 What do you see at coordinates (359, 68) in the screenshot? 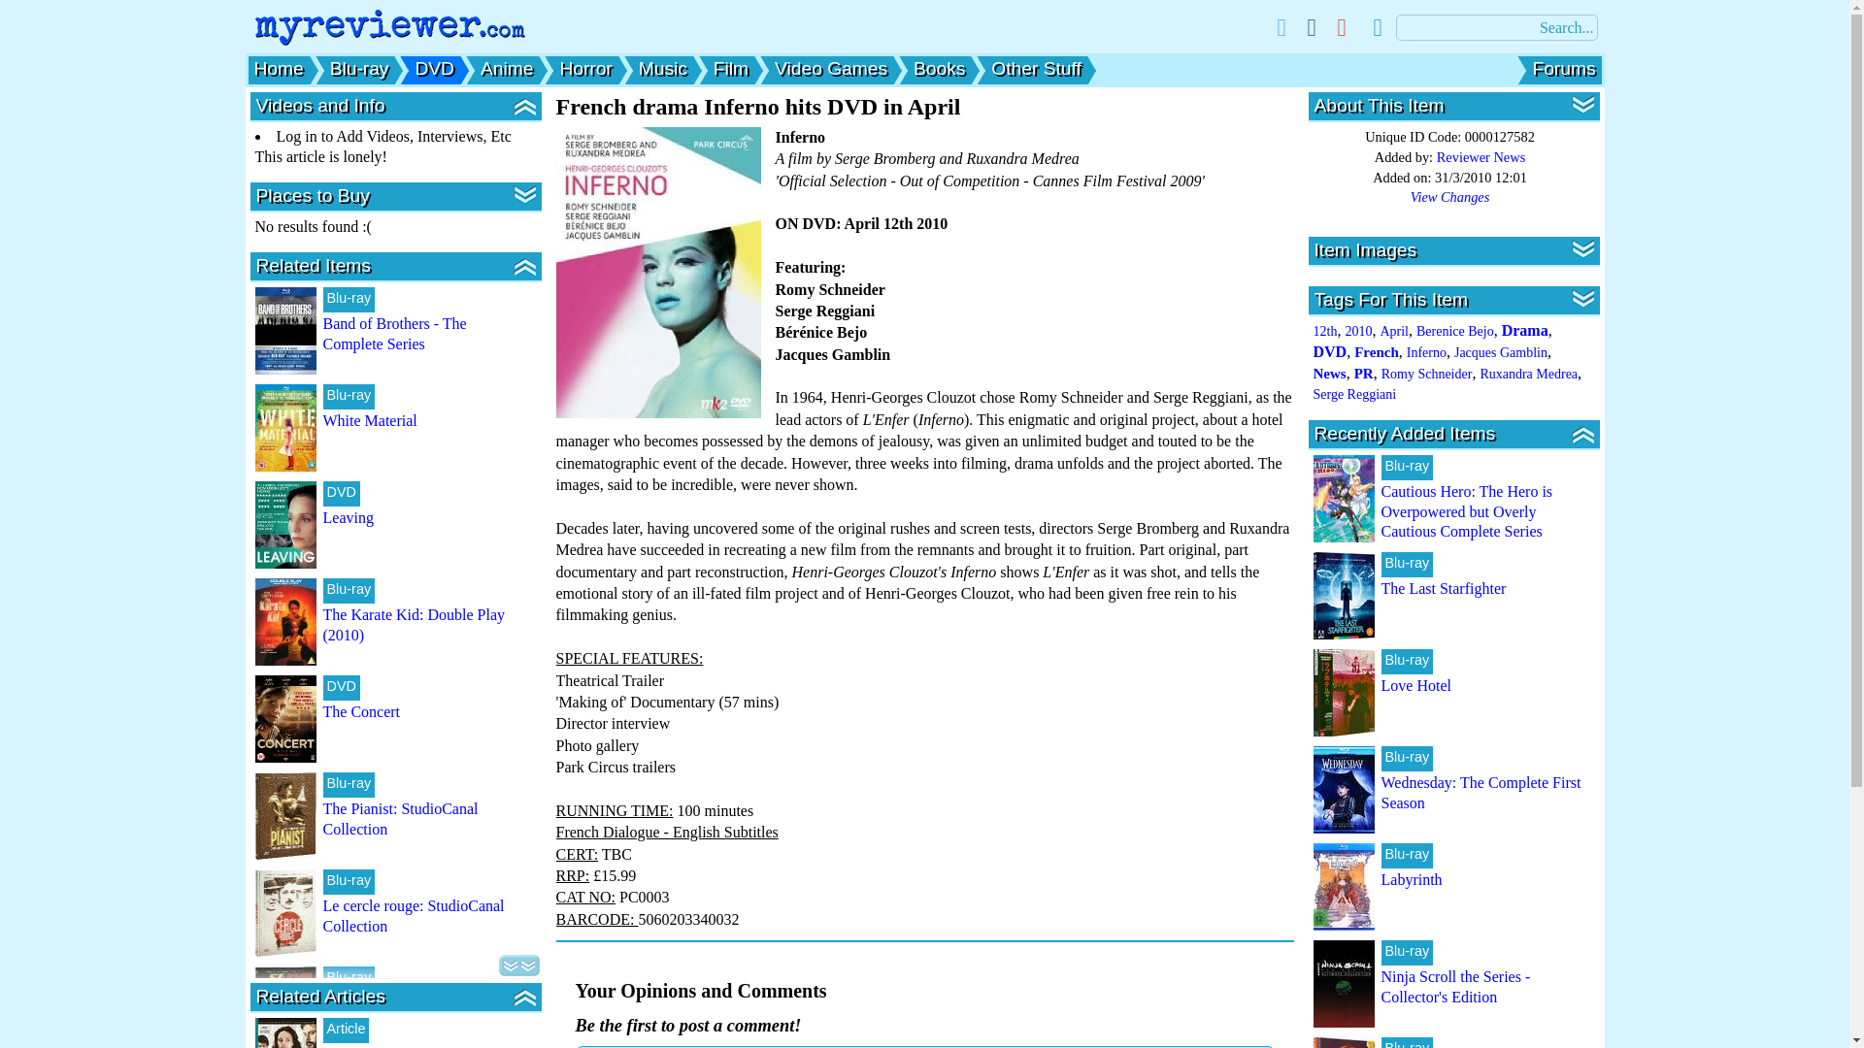
I see `Blu-ray` at bounding box center [359, 68].